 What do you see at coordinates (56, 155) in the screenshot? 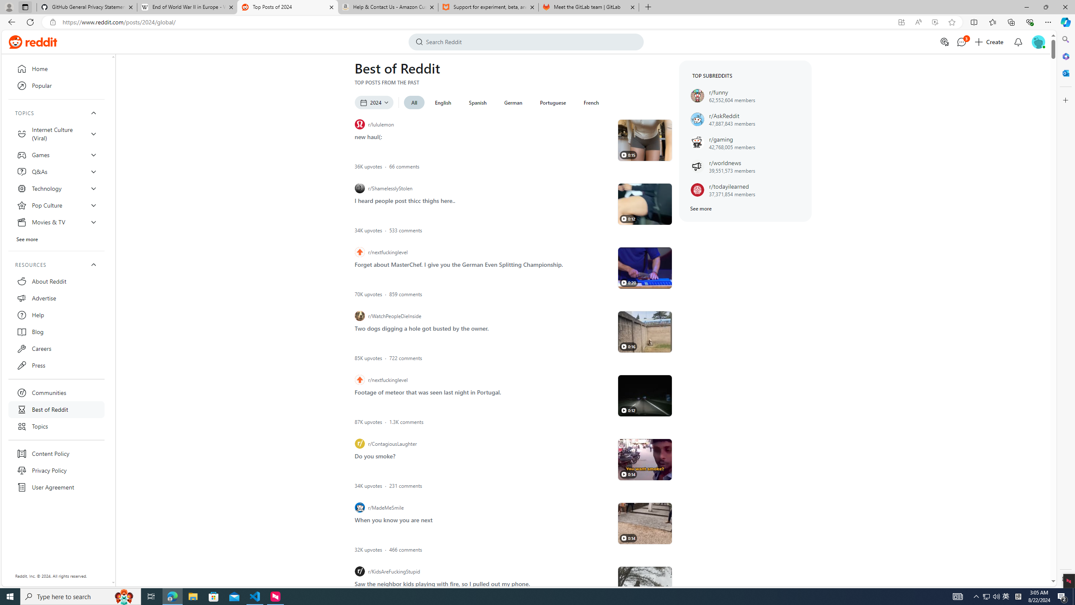
I see `Games` at bounding box center [56, 155].